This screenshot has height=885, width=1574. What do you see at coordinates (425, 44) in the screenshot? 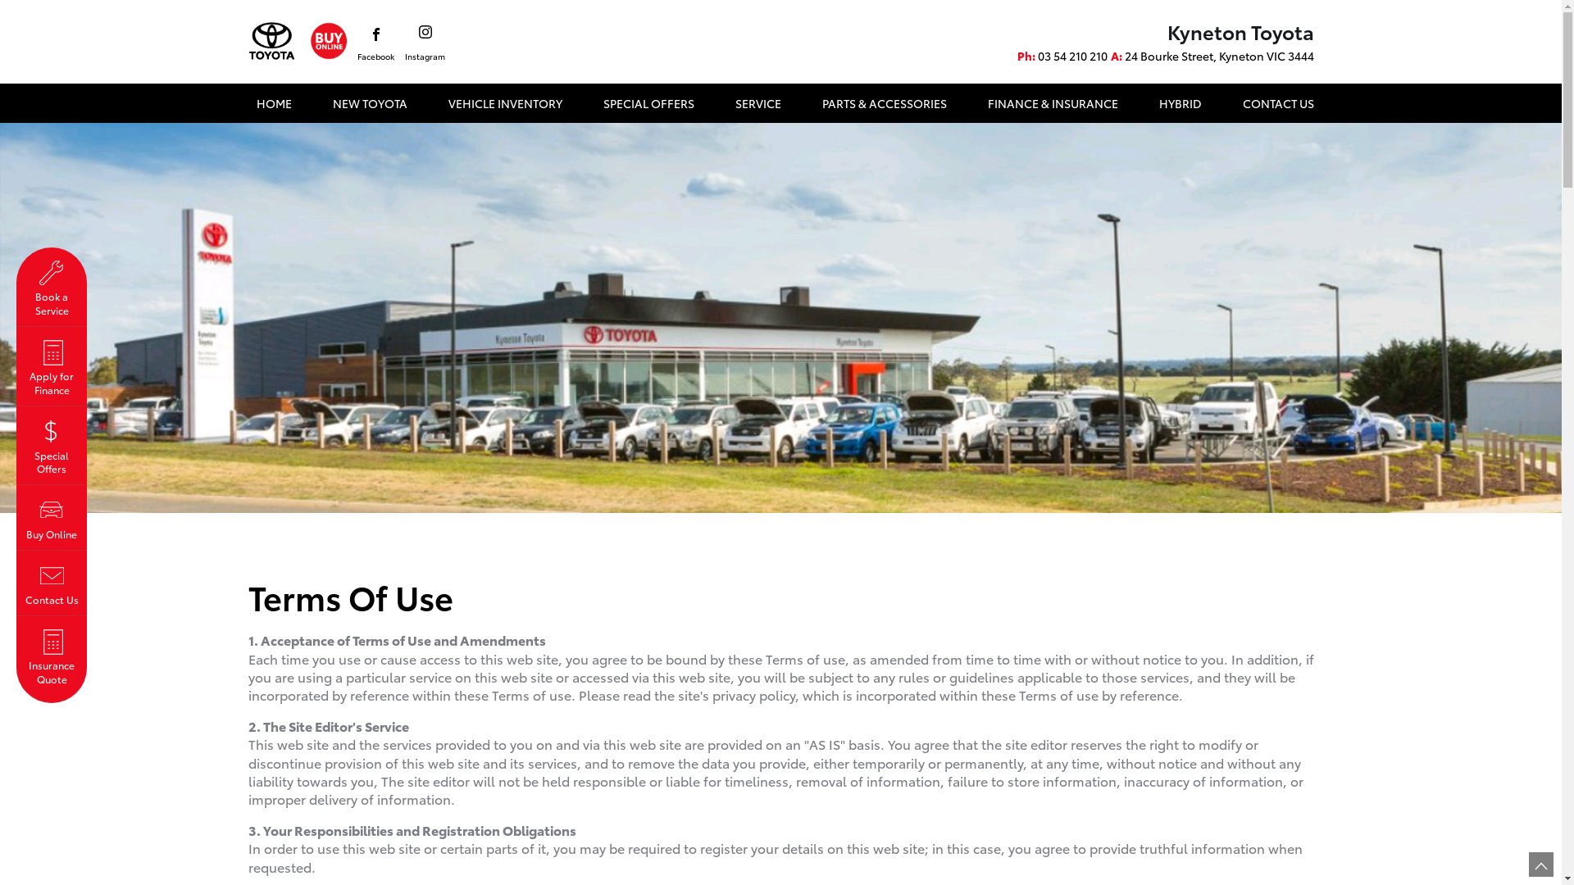
I see `Instagram` at bounding box center [425, 44].